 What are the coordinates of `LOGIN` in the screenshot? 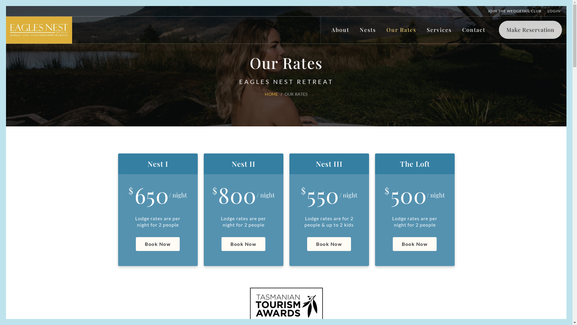 It's located at (554, 11).